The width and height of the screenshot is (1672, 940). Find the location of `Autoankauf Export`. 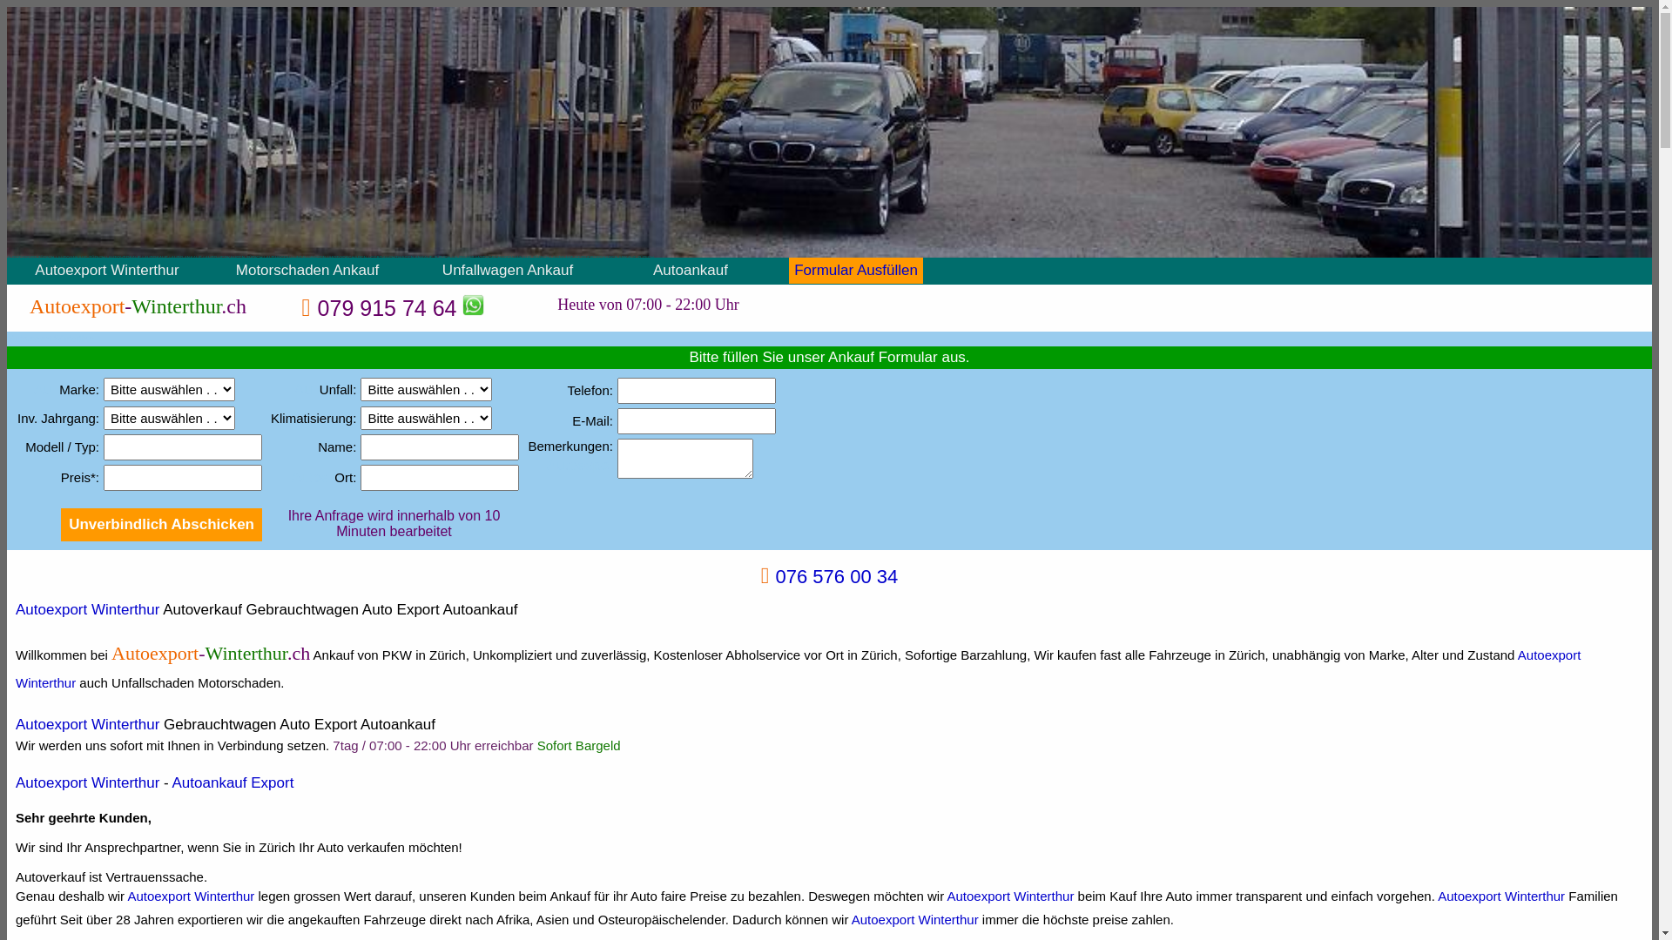

Autoankauf Export is located at coordinates (233, 783).